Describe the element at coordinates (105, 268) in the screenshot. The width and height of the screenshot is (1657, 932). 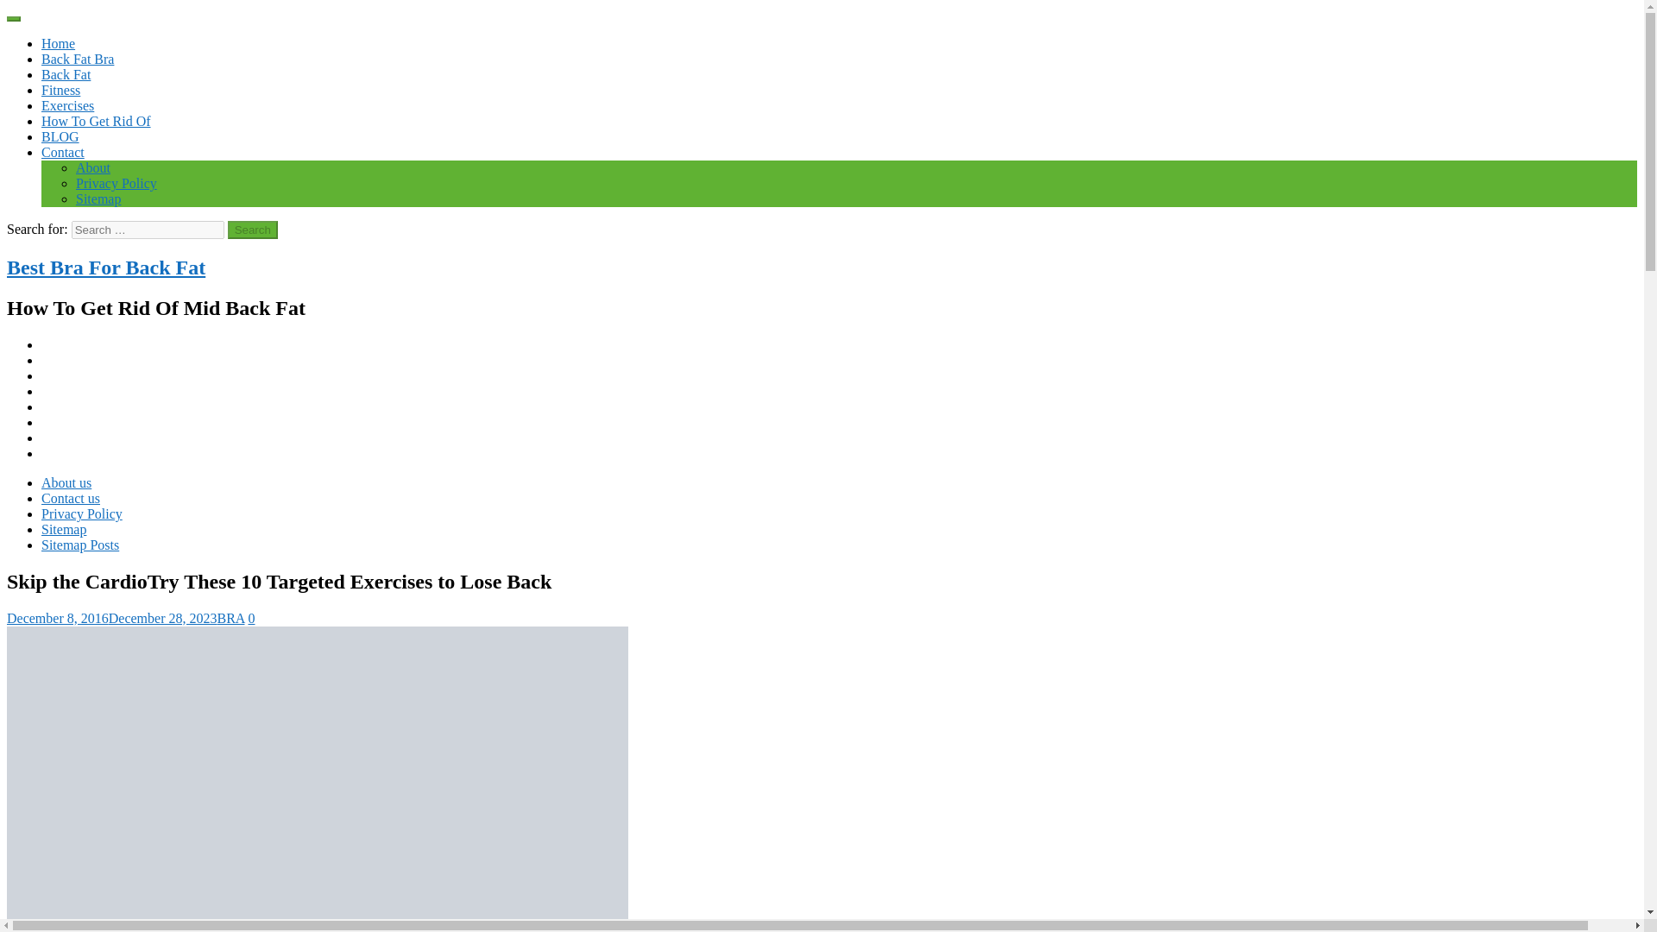
I see `Best Bra For Back Fat` at that location.